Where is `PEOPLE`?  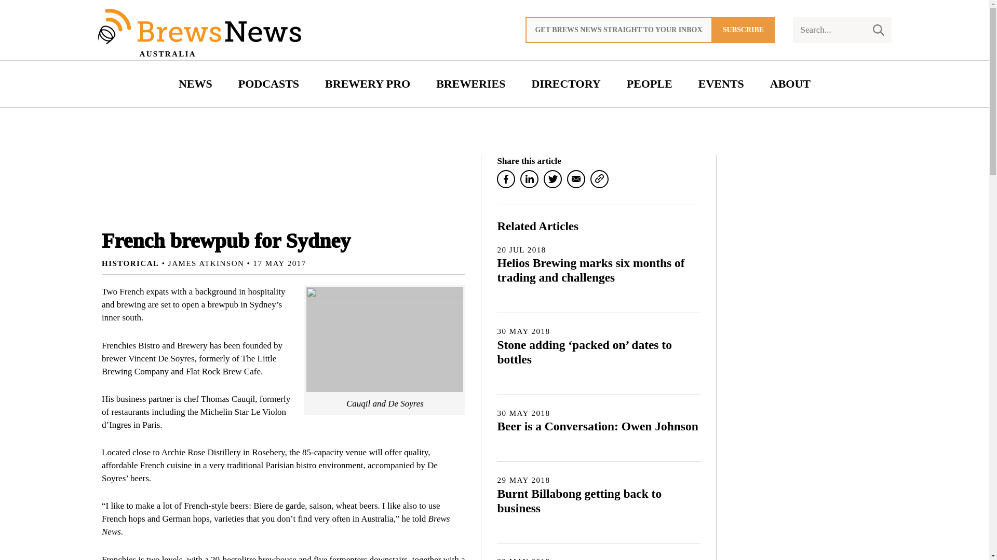
PEOPLE is located at coordinates (649, 84).